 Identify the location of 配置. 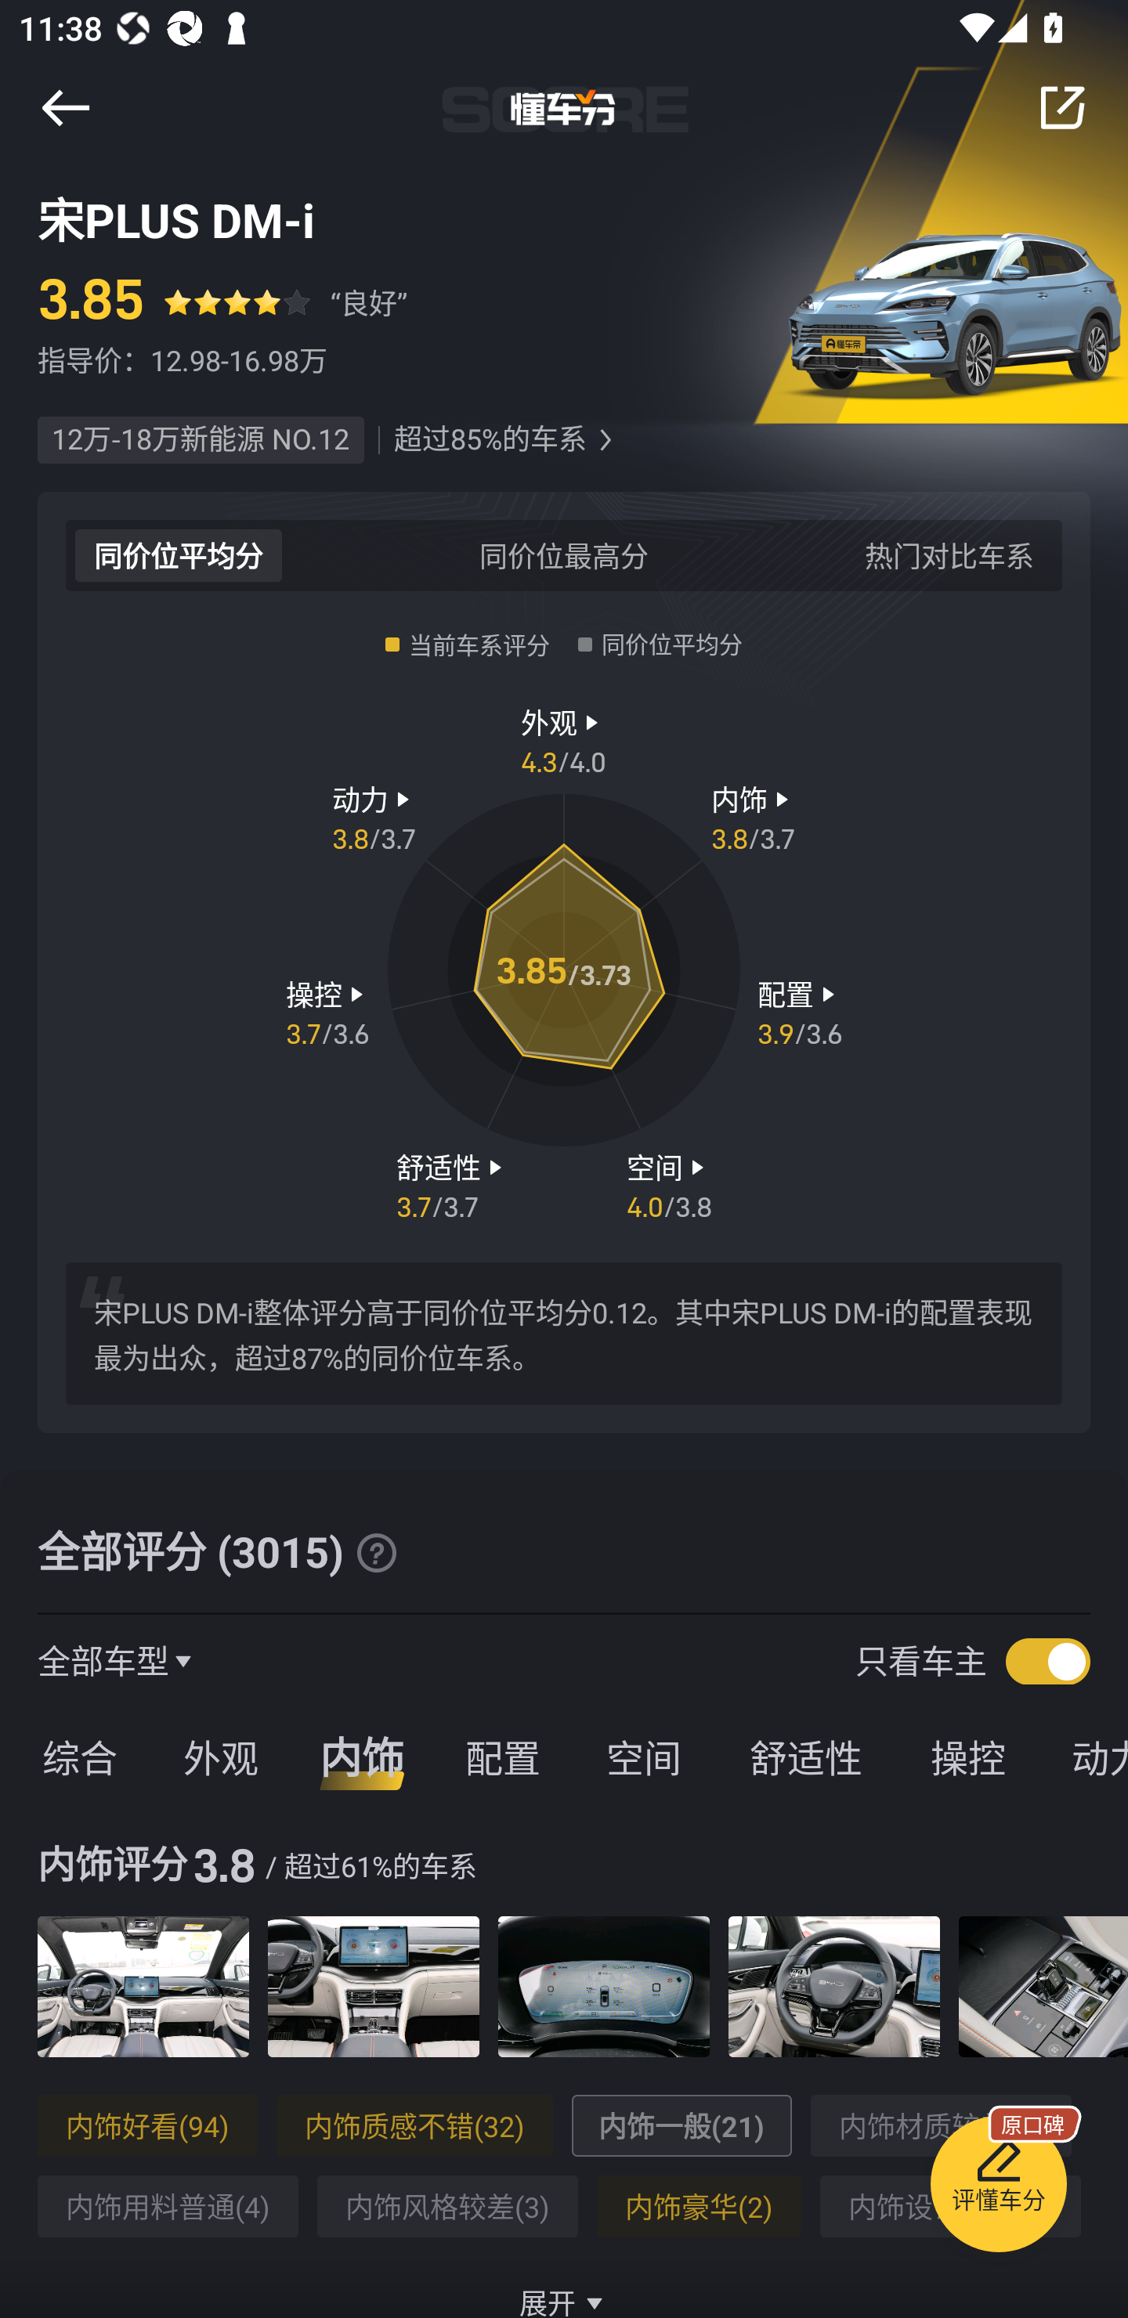
(502, 1757).